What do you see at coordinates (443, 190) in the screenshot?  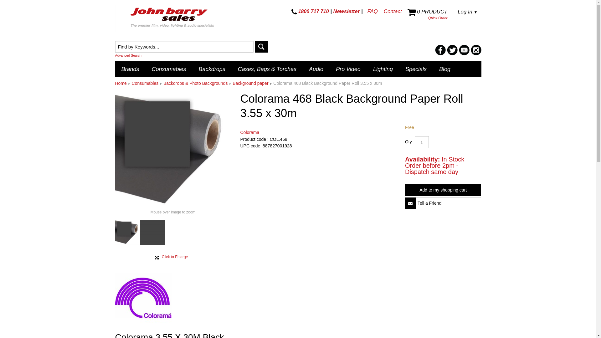 I see `Add to my shopping cart` at bounding box center [443, 190].